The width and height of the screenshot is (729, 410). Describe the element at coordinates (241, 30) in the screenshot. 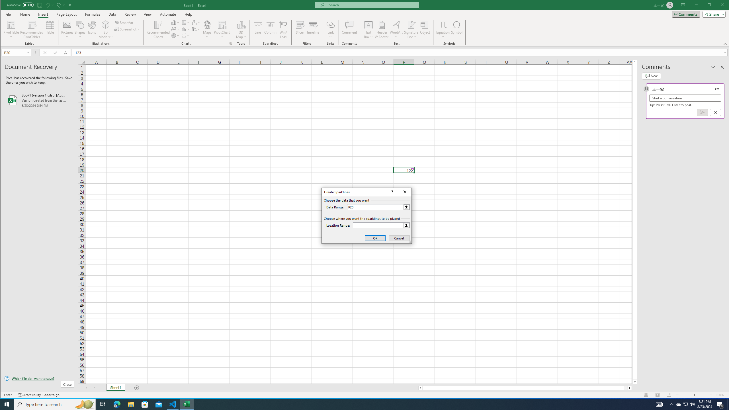

I see `3D Map` at that location.